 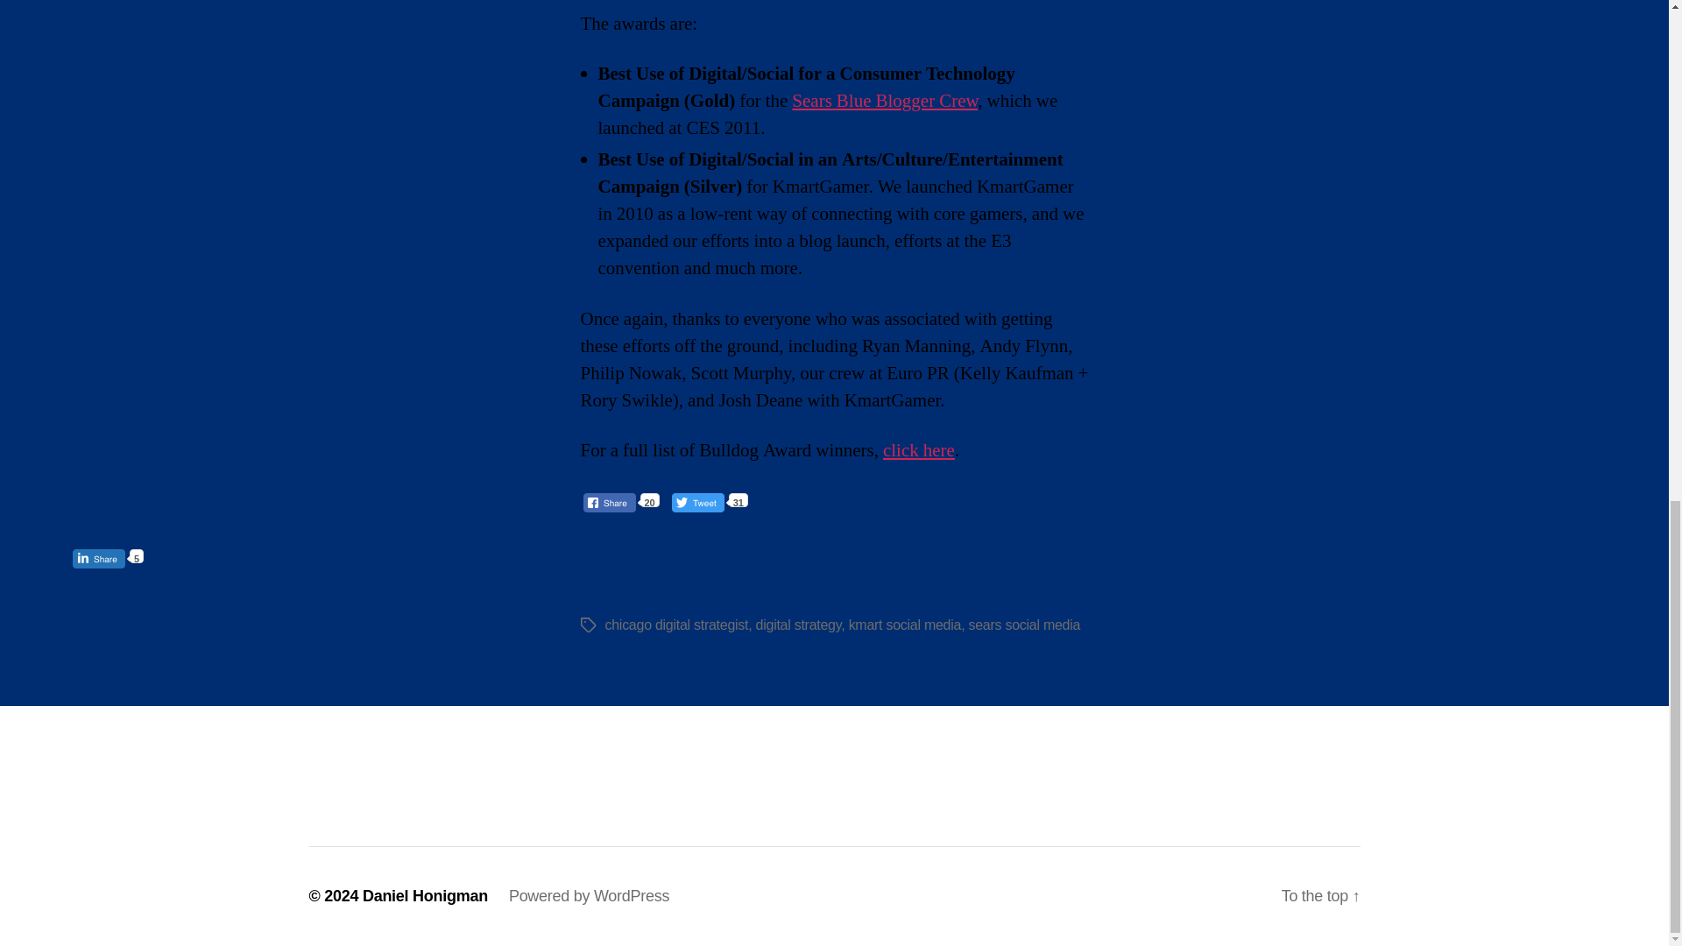 What do you see at coordinates (885, 100) in the screenshot?
I see `Sears Blue Blogger Crew` at bounding box center [885, 100].